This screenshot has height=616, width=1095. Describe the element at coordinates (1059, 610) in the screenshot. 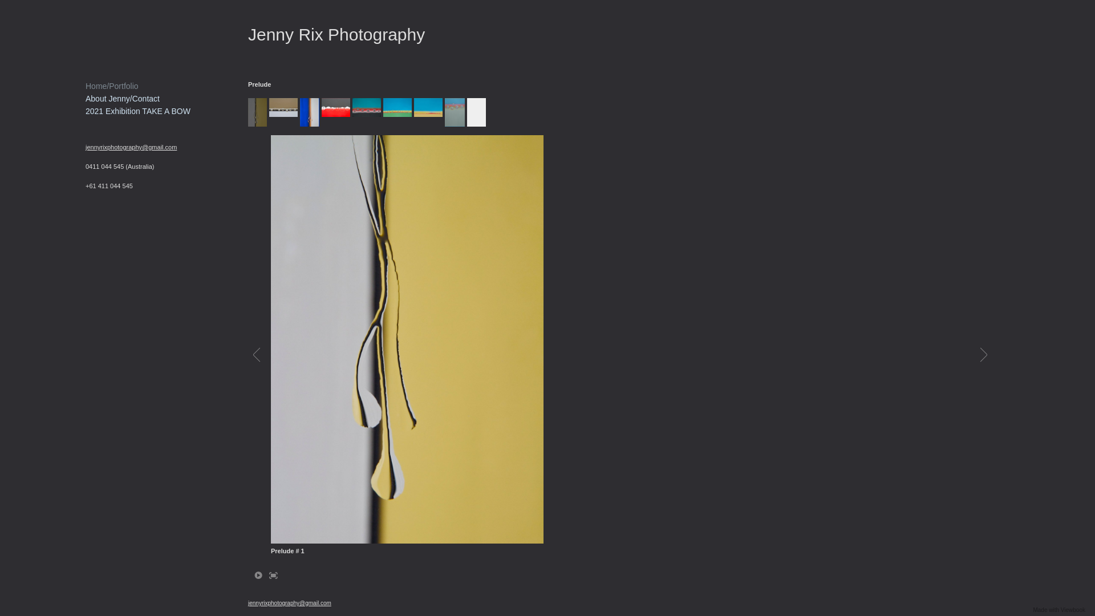

I see `Made with Viewbook` at that location.